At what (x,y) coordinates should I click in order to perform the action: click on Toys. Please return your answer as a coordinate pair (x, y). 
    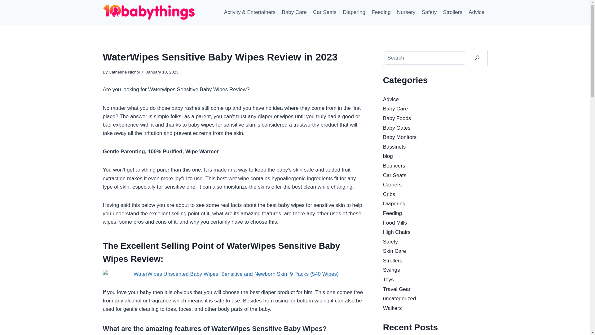
    Looking at the image, I should click on (389, 280).